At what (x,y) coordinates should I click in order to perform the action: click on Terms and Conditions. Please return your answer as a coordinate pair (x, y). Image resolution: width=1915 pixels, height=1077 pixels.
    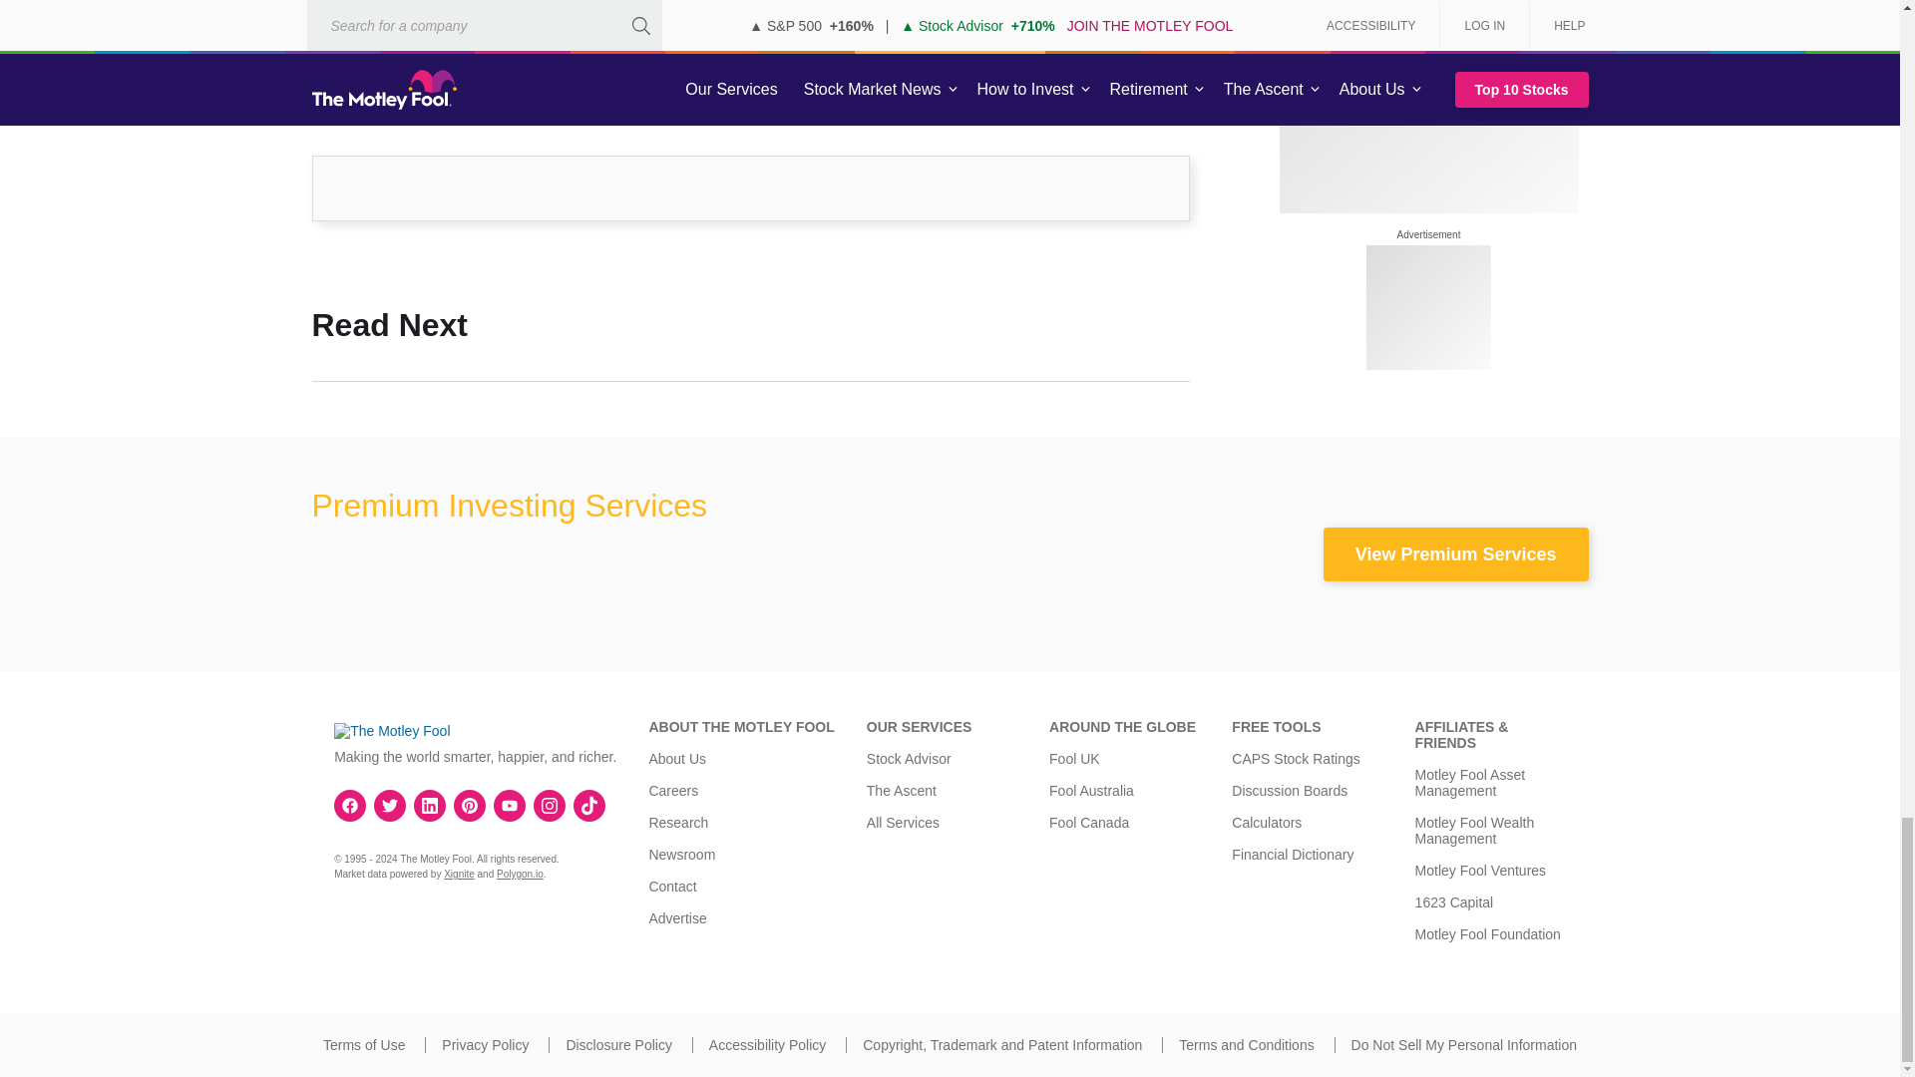
    Looking at the image, I should click on (1247, 1045).